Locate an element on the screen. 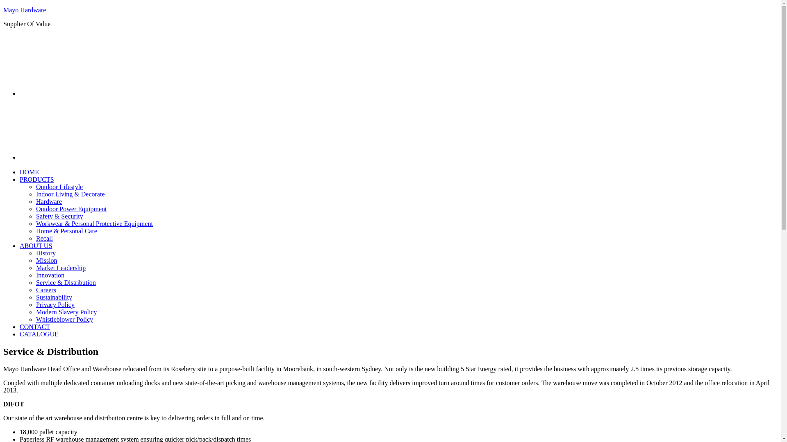  Mission is located at coordinates (47, 260).